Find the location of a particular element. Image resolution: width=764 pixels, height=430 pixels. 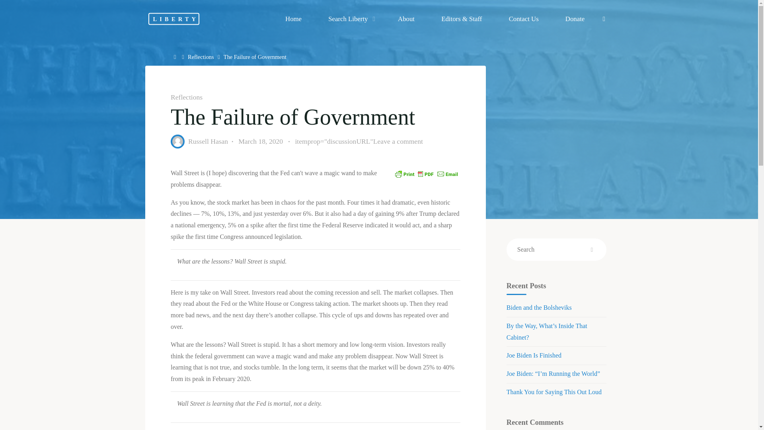

Reflections is located at coordinates (186, 97).